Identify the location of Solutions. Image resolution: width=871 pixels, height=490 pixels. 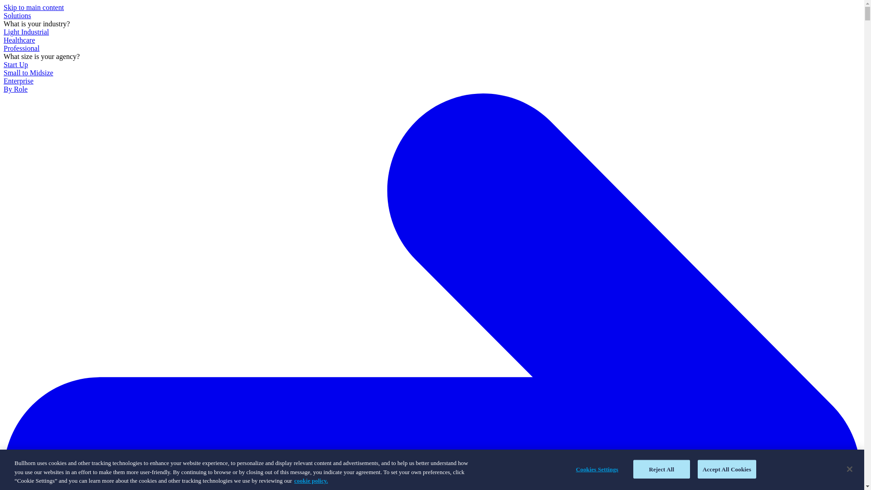
(17, 15).